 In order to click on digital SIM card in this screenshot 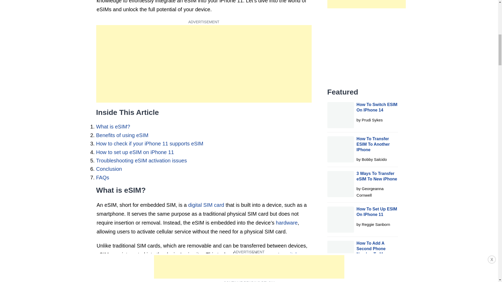, I will do `click(206, 205)`.